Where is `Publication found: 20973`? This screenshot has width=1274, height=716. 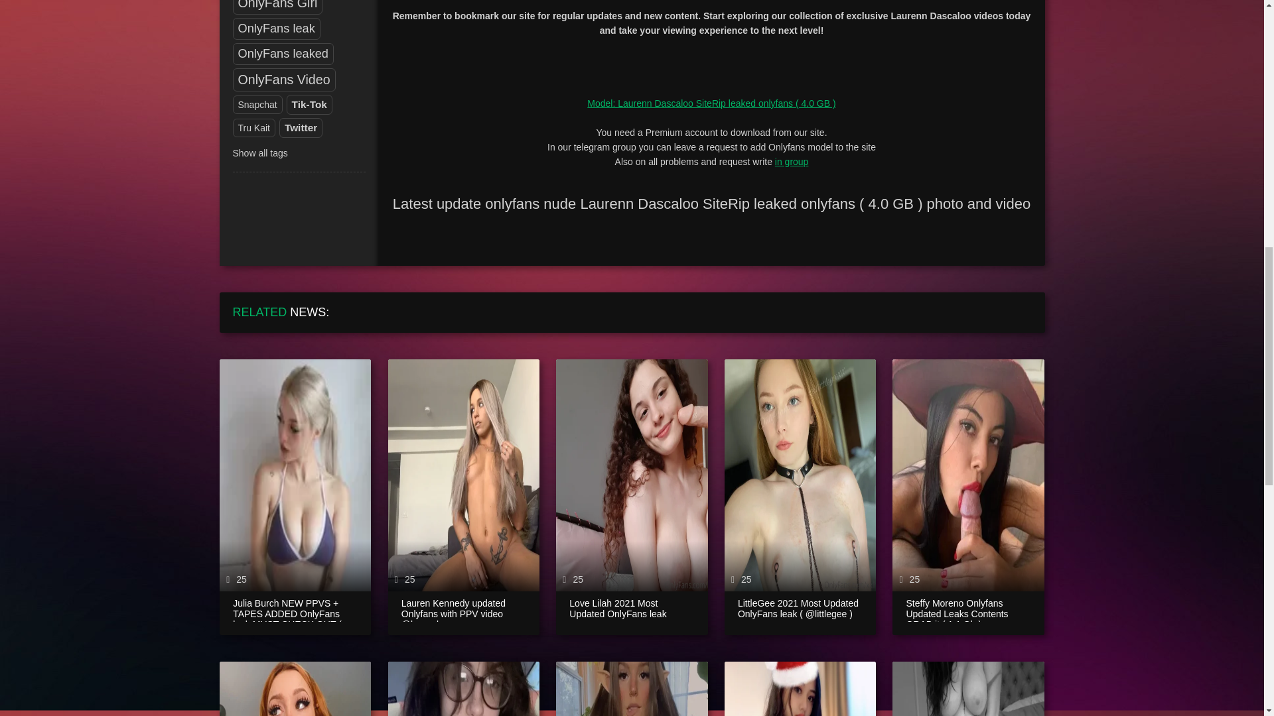
Publication found: 20973 is located at coordinates (283, 54).